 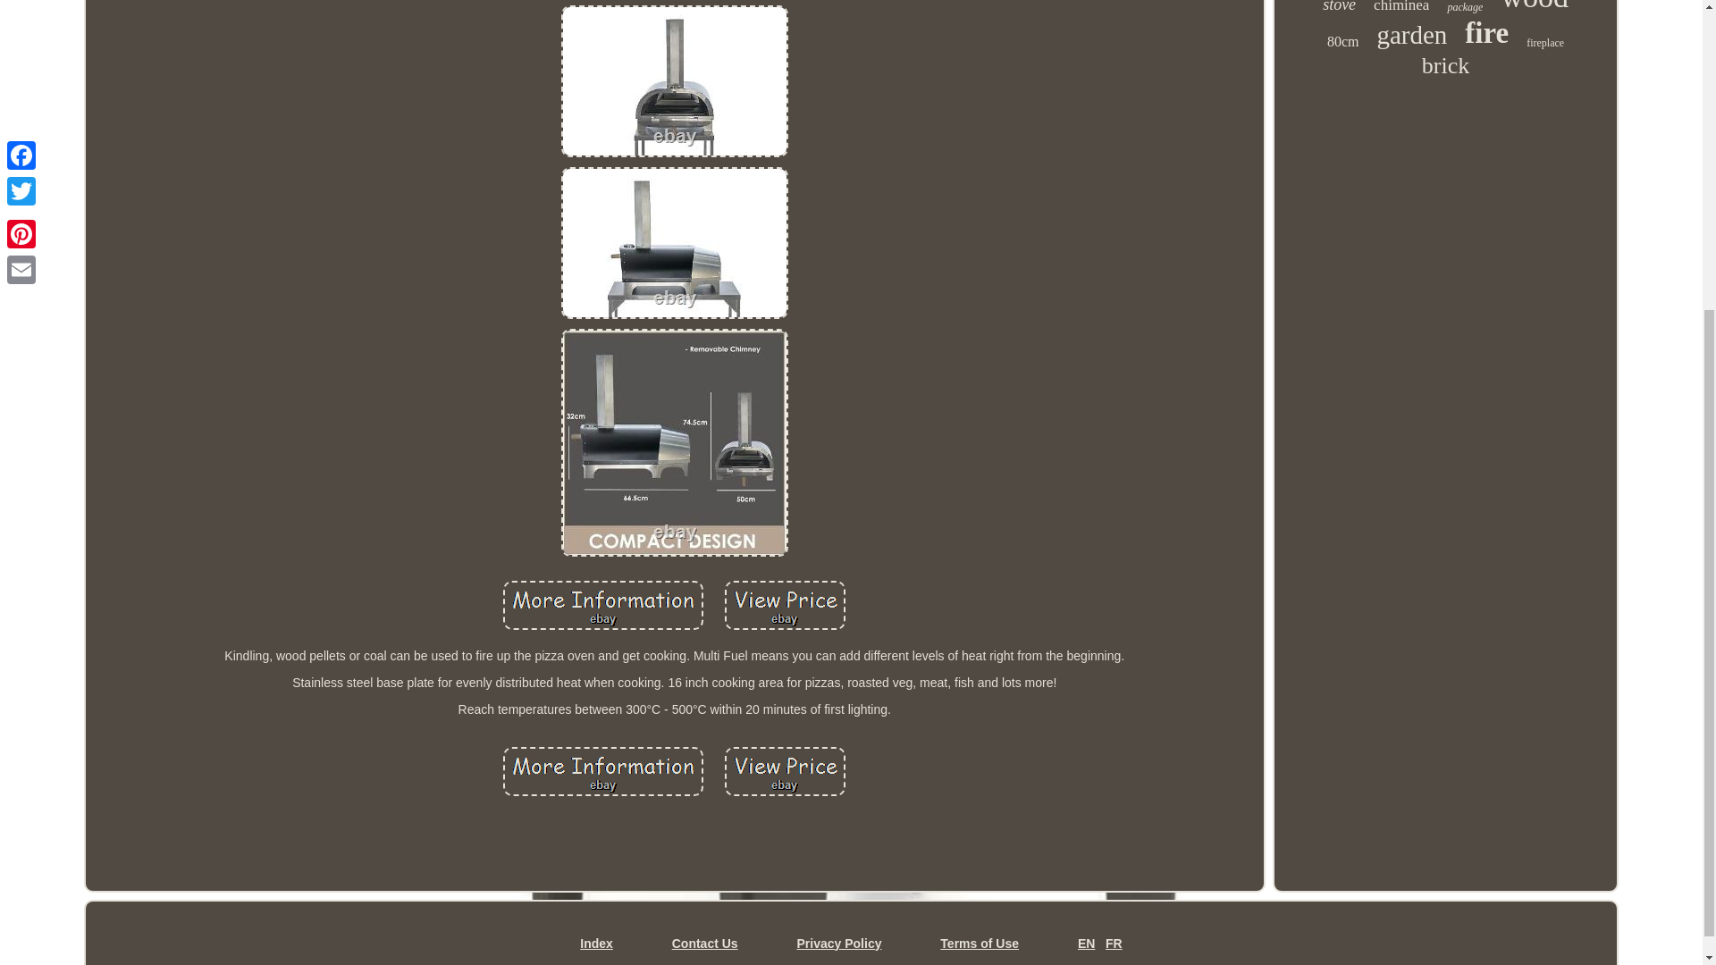 What do you see at coordinates (674, 241) in the screenshot?
I see `Char out Doors Wood fired pizza oven No 16` at bounding box center [674, 241].